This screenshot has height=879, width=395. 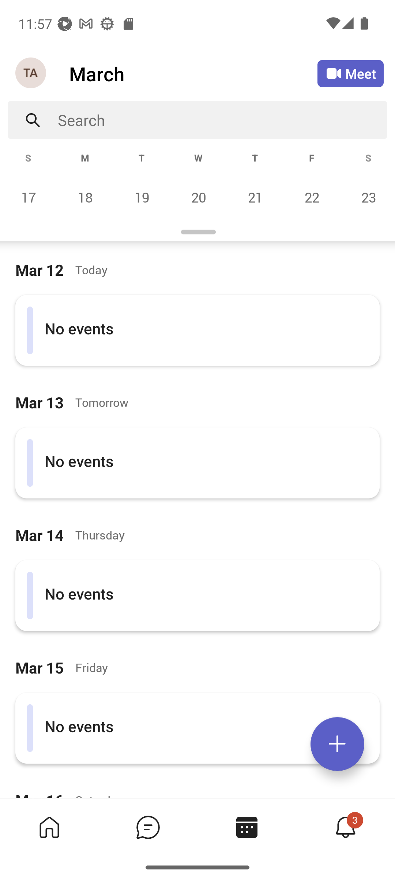 What do you see at coordinates (85, 197) in the screenshot?
I see `Monday, March 18 18` at bounding box center [85, 197].